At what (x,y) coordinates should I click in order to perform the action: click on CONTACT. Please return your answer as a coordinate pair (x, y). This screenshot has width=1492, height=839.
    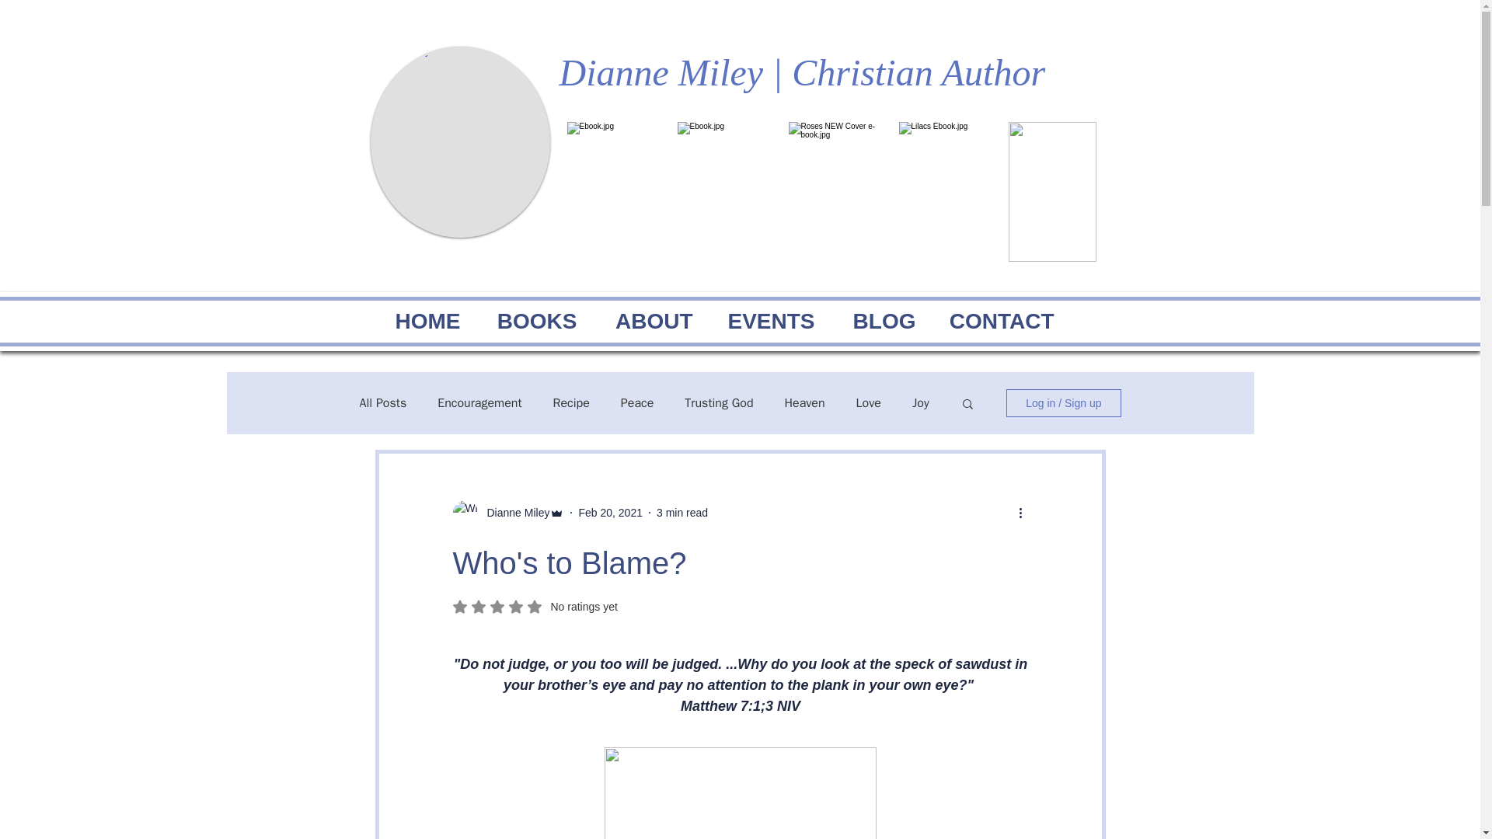
    Looking at the image, I should click on (993, 320).